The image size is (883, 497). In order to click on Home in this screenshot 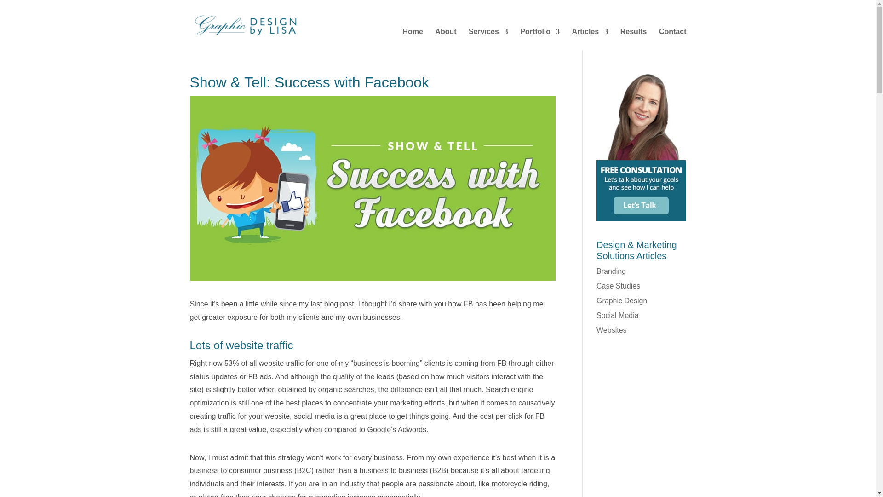, I will do `click(413, 39)`.